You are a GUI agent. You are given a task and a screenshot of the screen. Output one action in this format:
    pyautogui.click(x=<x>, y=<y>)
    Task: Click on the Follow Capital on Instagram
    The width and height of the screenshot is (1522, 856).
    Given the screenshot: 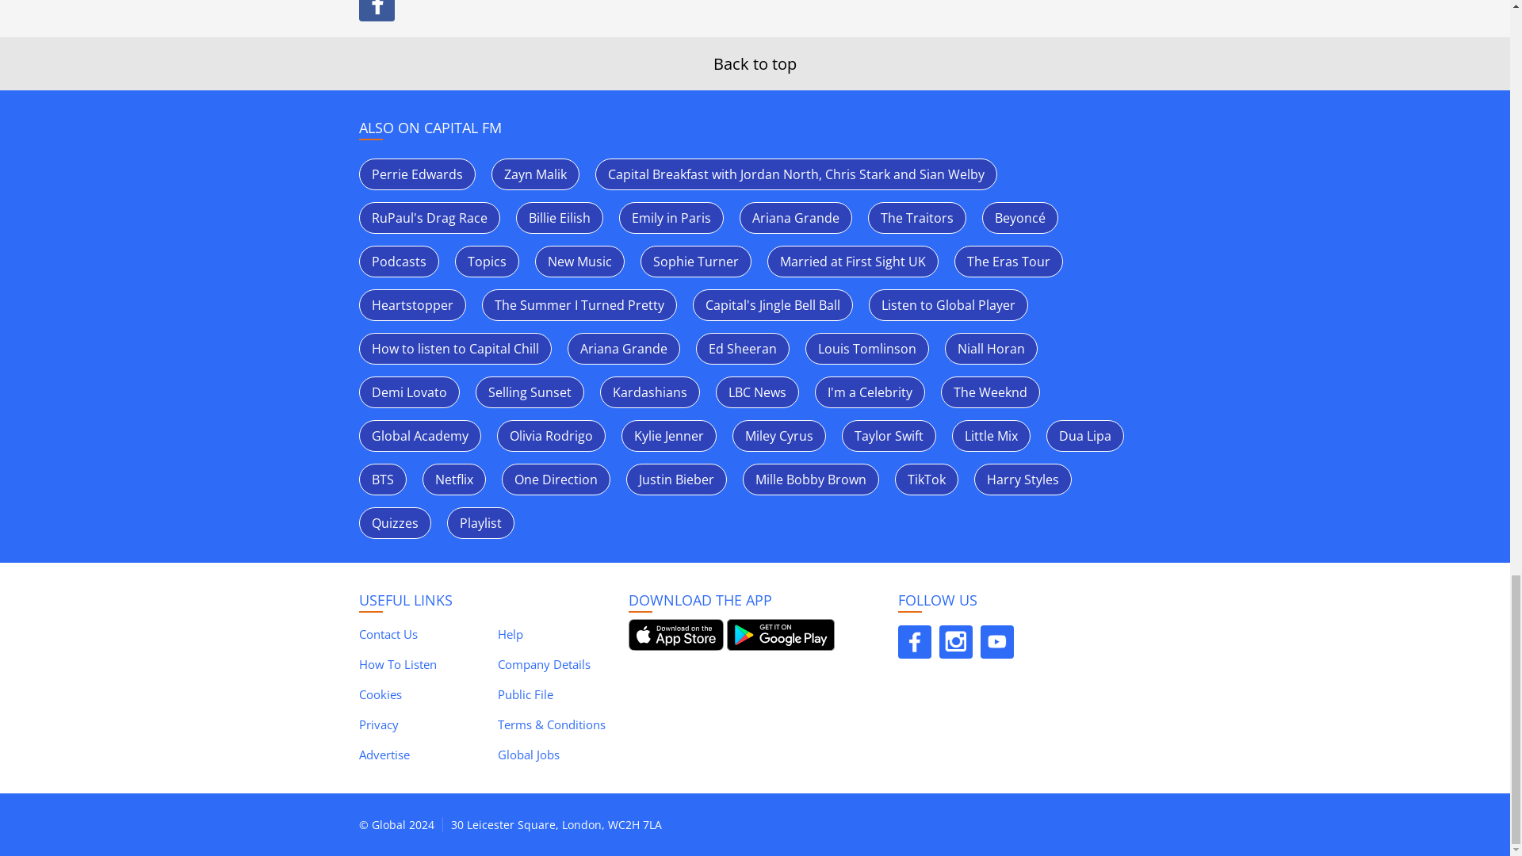 What is the action you would take?
    pyautogui.click(x=955, y=642)
    